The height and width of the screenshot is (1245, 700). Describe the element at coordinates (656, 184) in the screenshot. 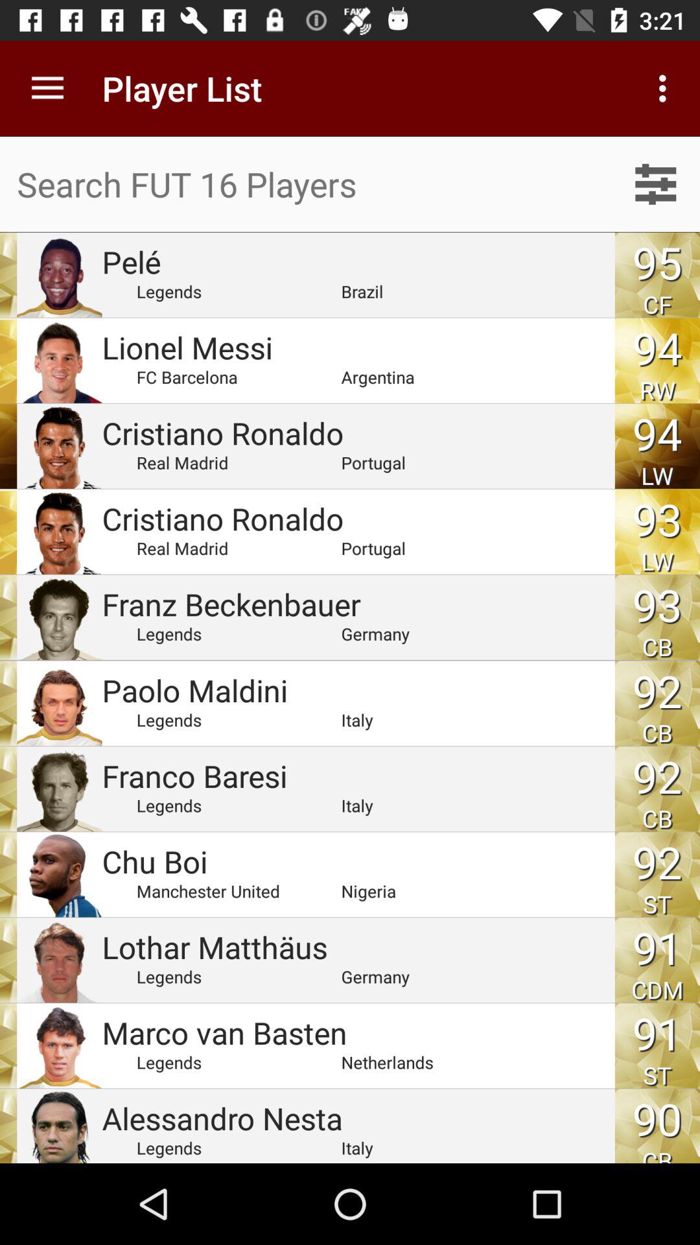

I see `settings` at that location.